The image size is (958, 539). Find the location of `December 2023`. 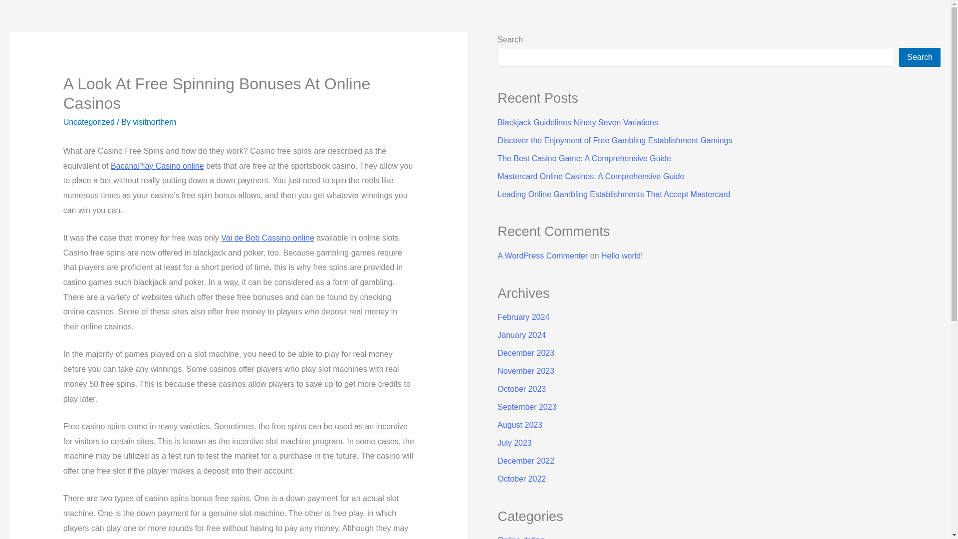

December 2023 is located at coordinates (526, 353).